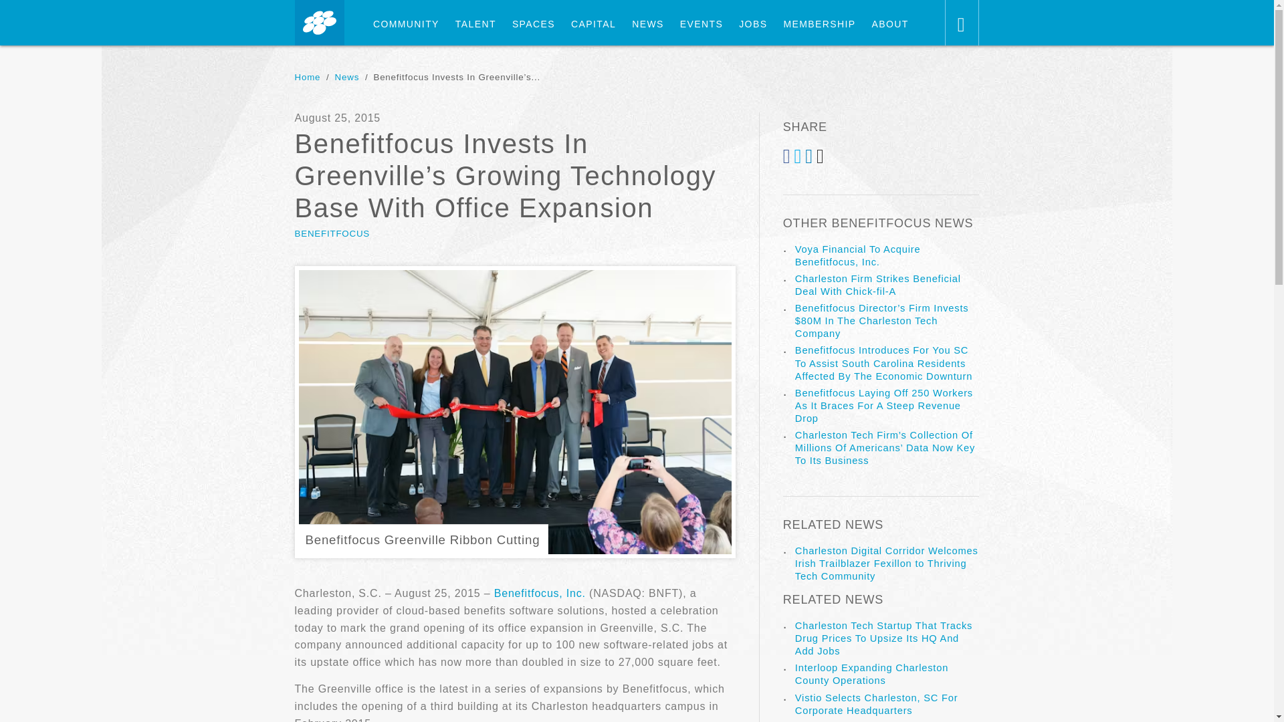  Describe the element at coordinates (890, 24) in the screenshot. I see `ABOUT` at that location.